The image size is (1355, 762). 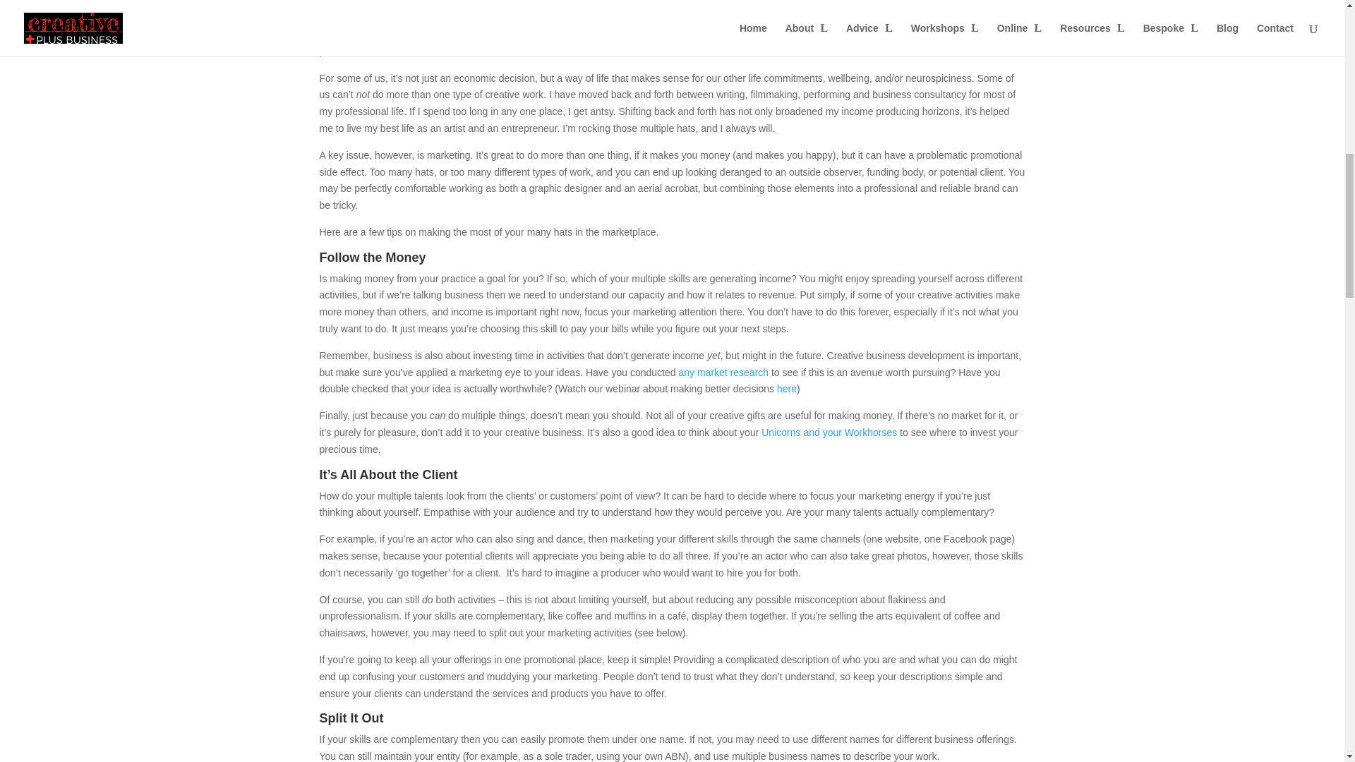 I want to click on here, so click(x=786, y=389).